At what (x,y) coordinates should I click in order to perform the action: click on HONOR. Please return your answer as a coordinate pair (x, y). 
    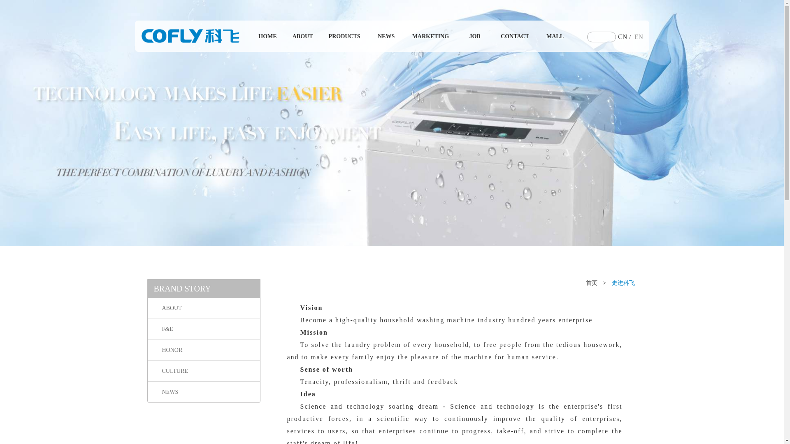
    Looking at the image, I should click on (203, 350).